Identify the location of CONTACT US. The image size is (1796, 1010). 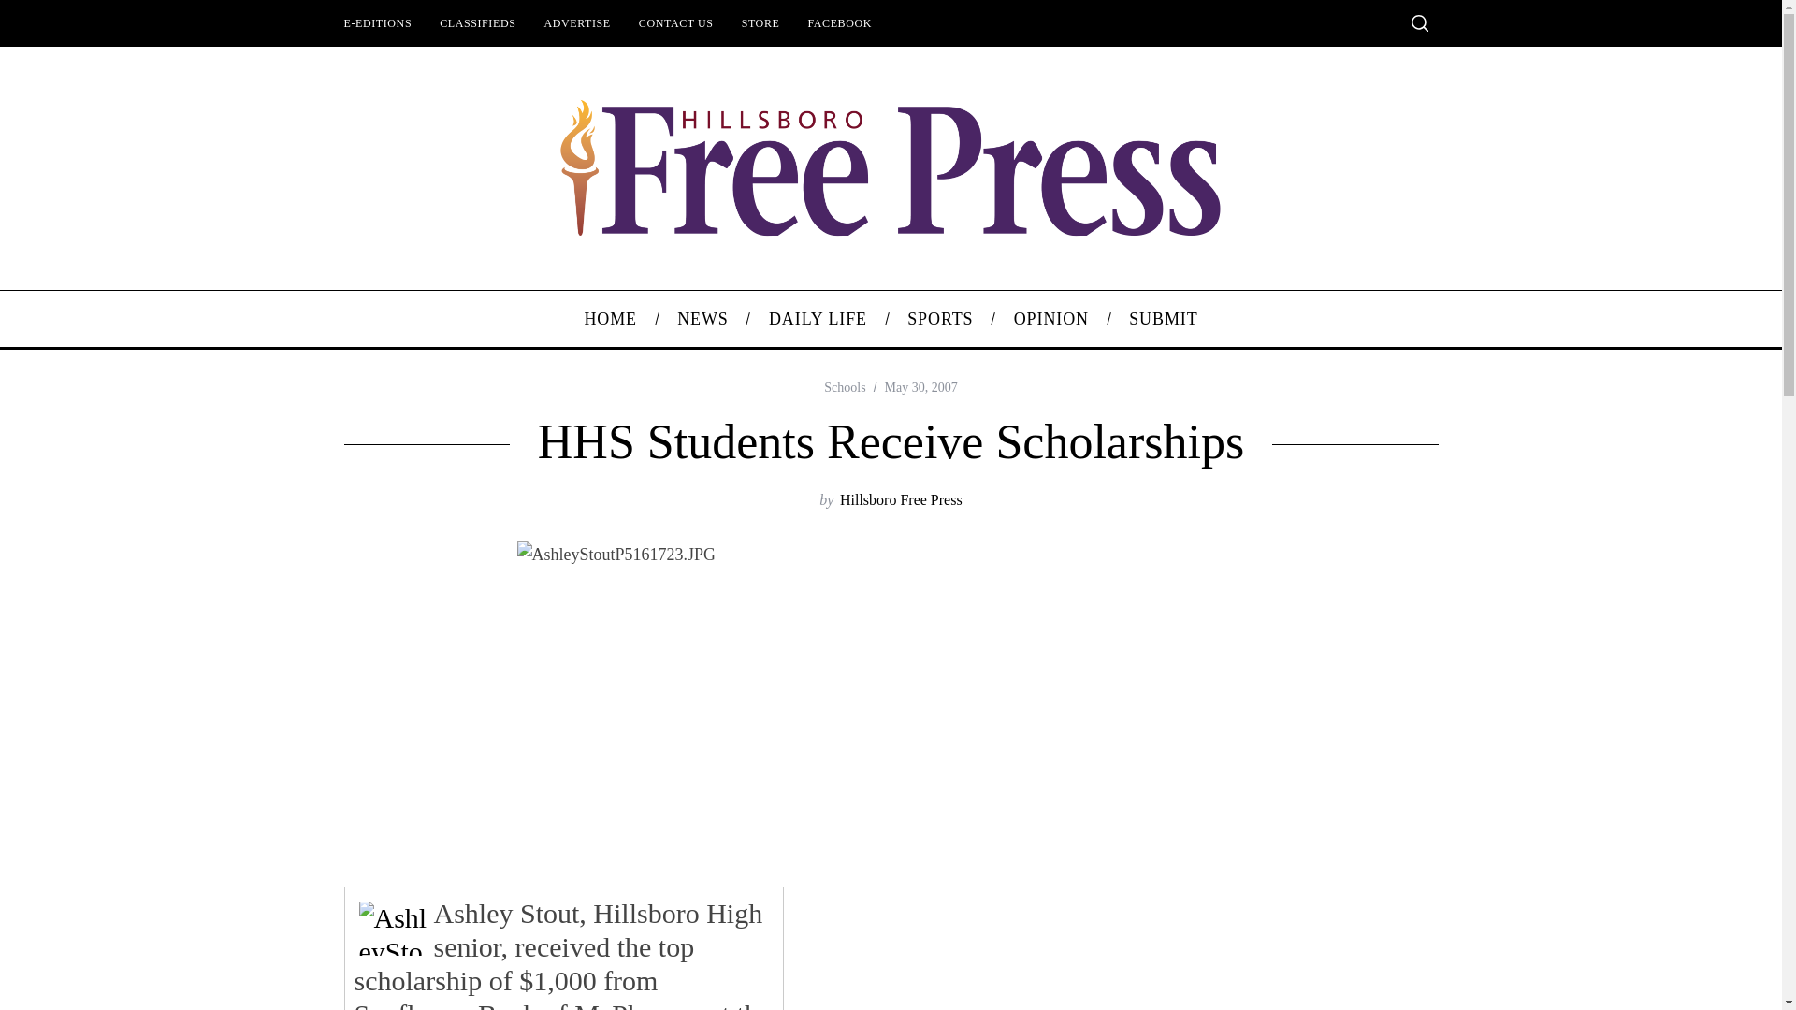
(675, 22).